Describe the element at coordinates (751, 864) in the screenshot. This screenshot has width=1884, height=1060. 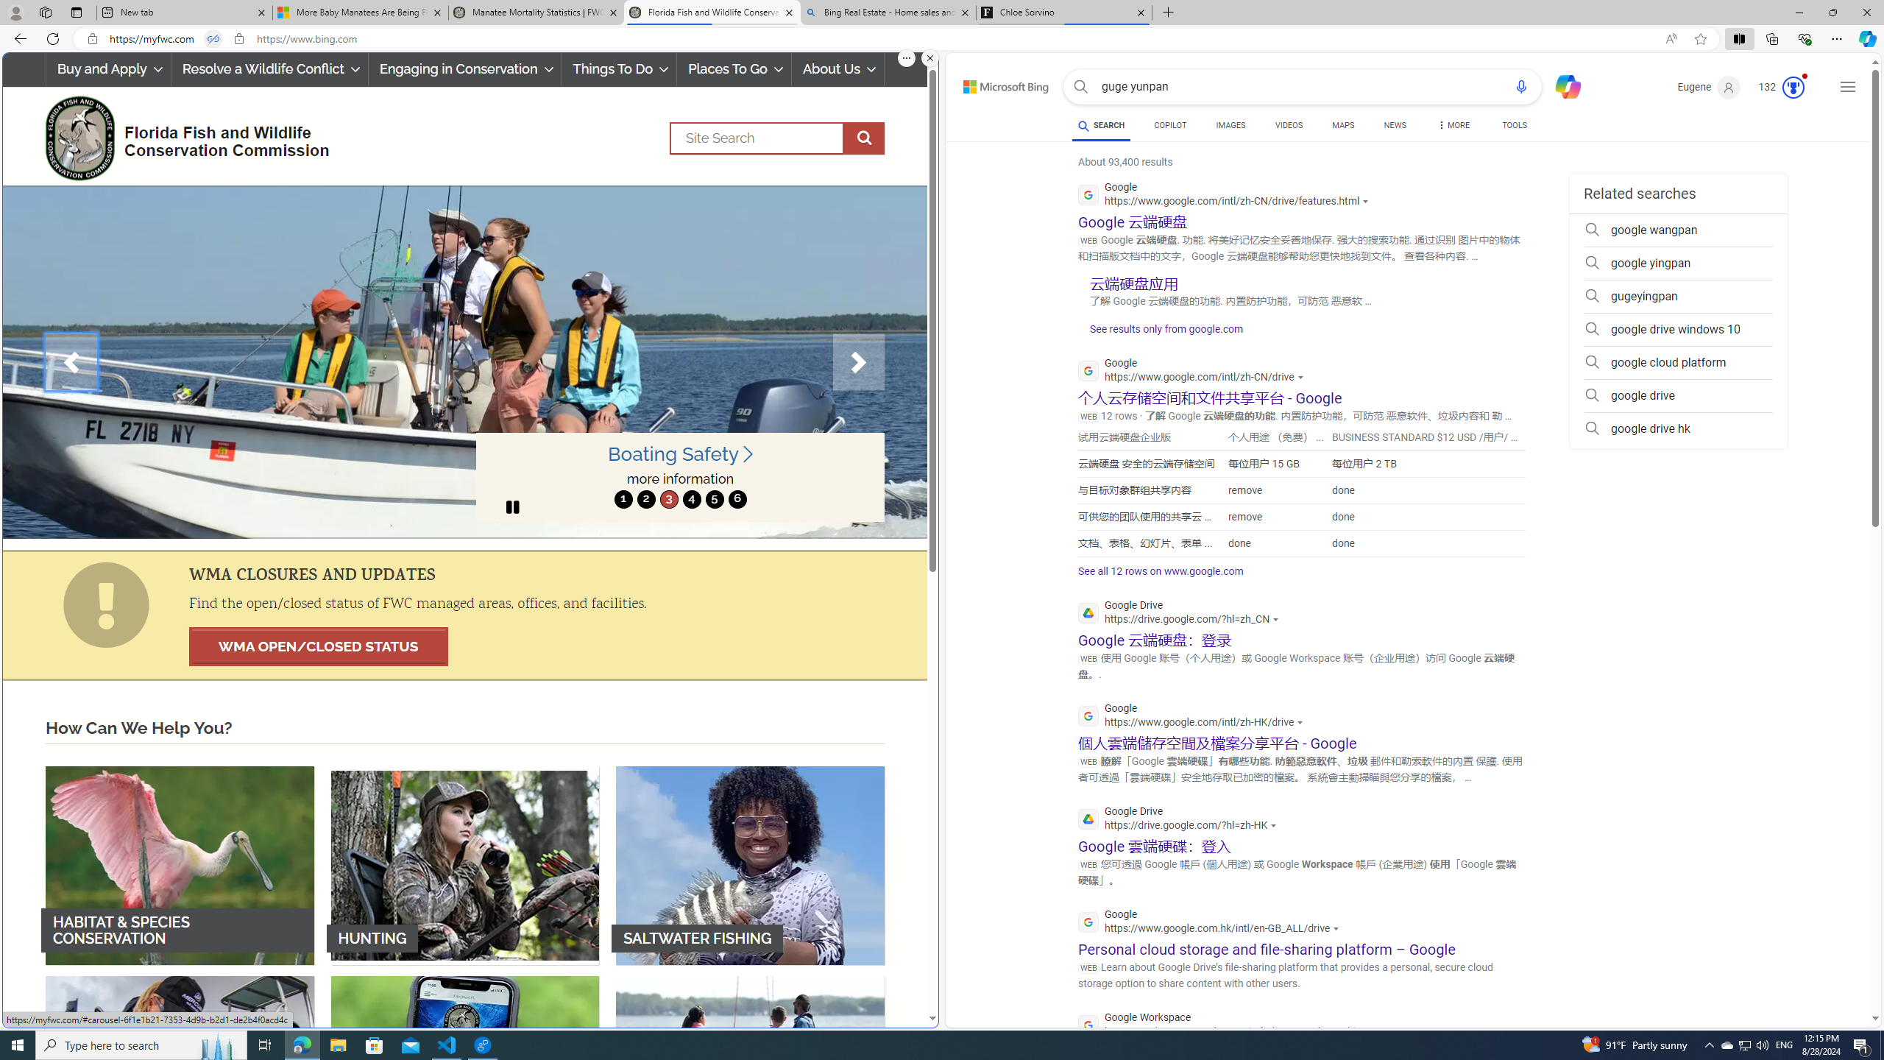
I see `SALTWATER FISHING` at that location.